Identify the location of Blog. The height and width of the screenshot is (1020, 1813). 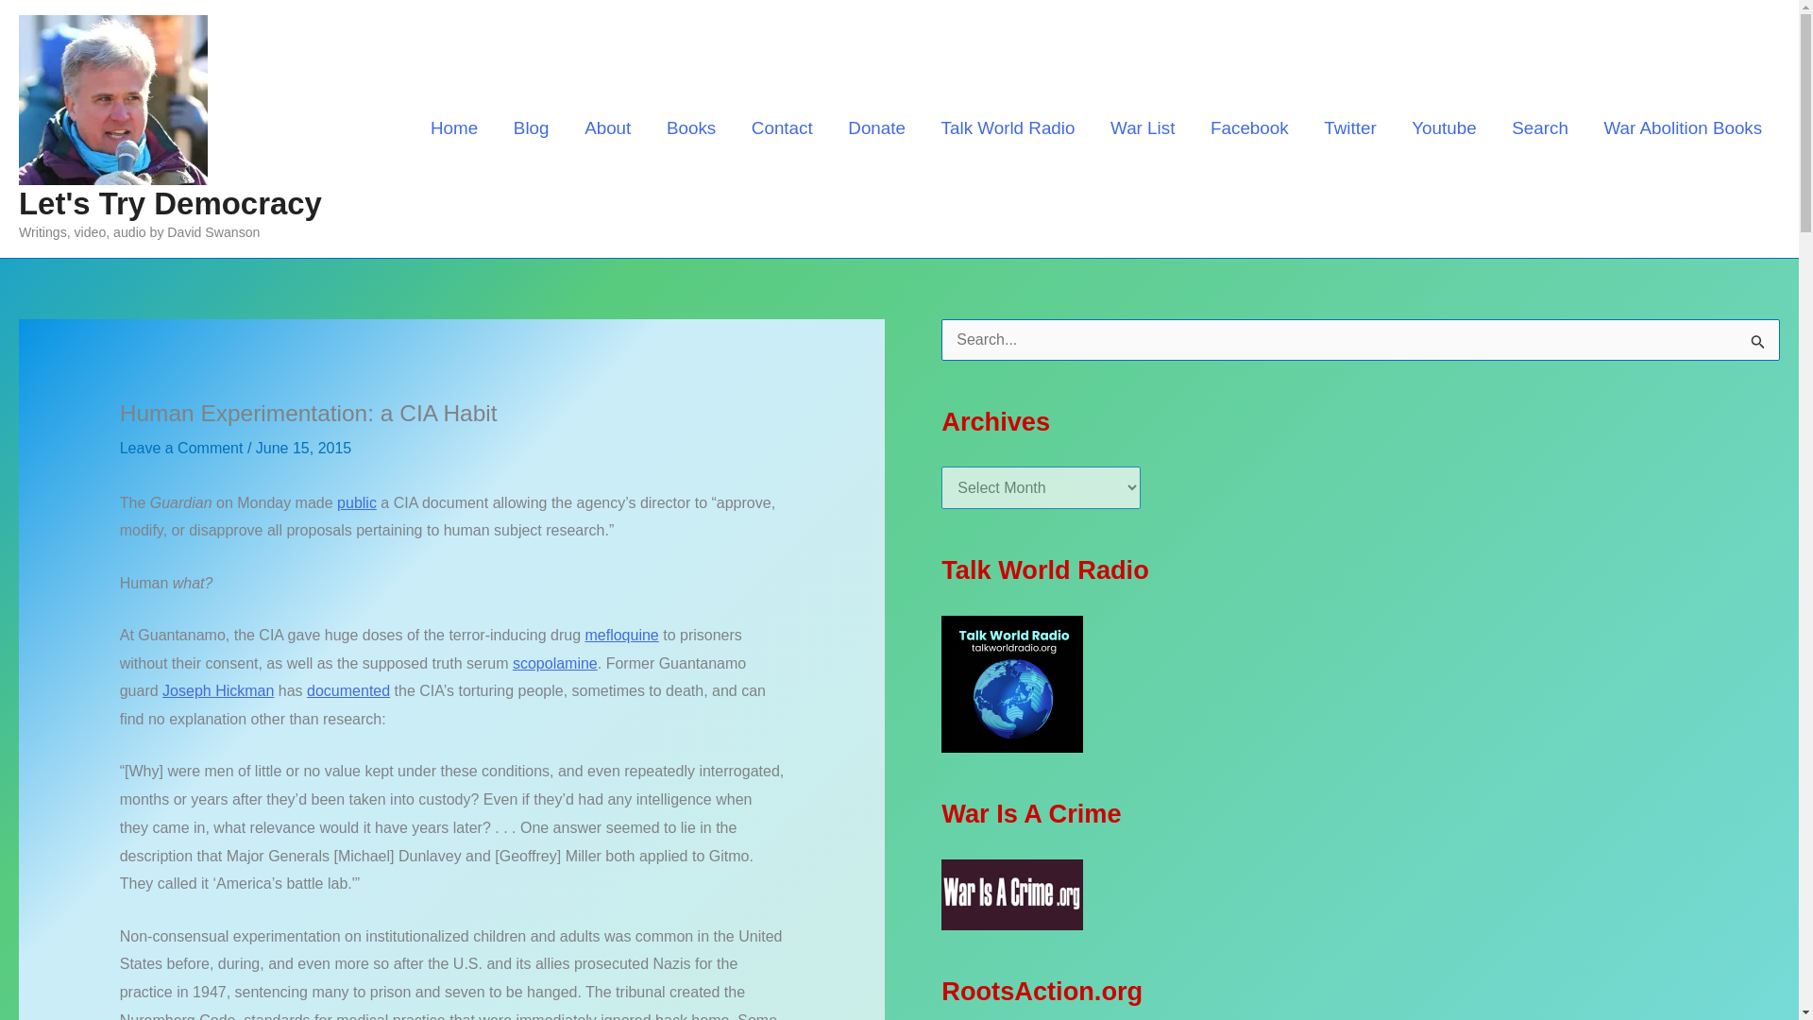
(531, 127).